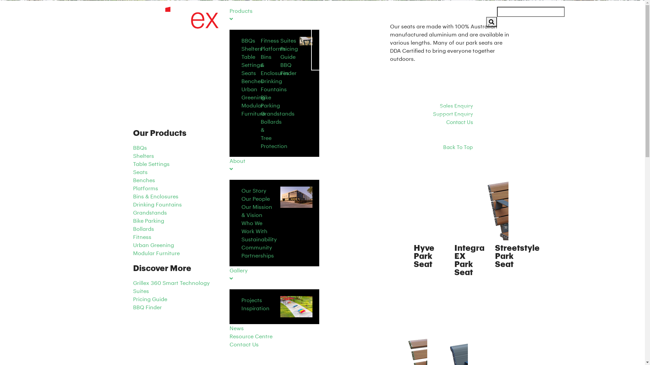 This screenshot has width=650, height=365. Describe the element at coordinates (289, 53) in the screenshot. I see `Pricing Guide` at that location.